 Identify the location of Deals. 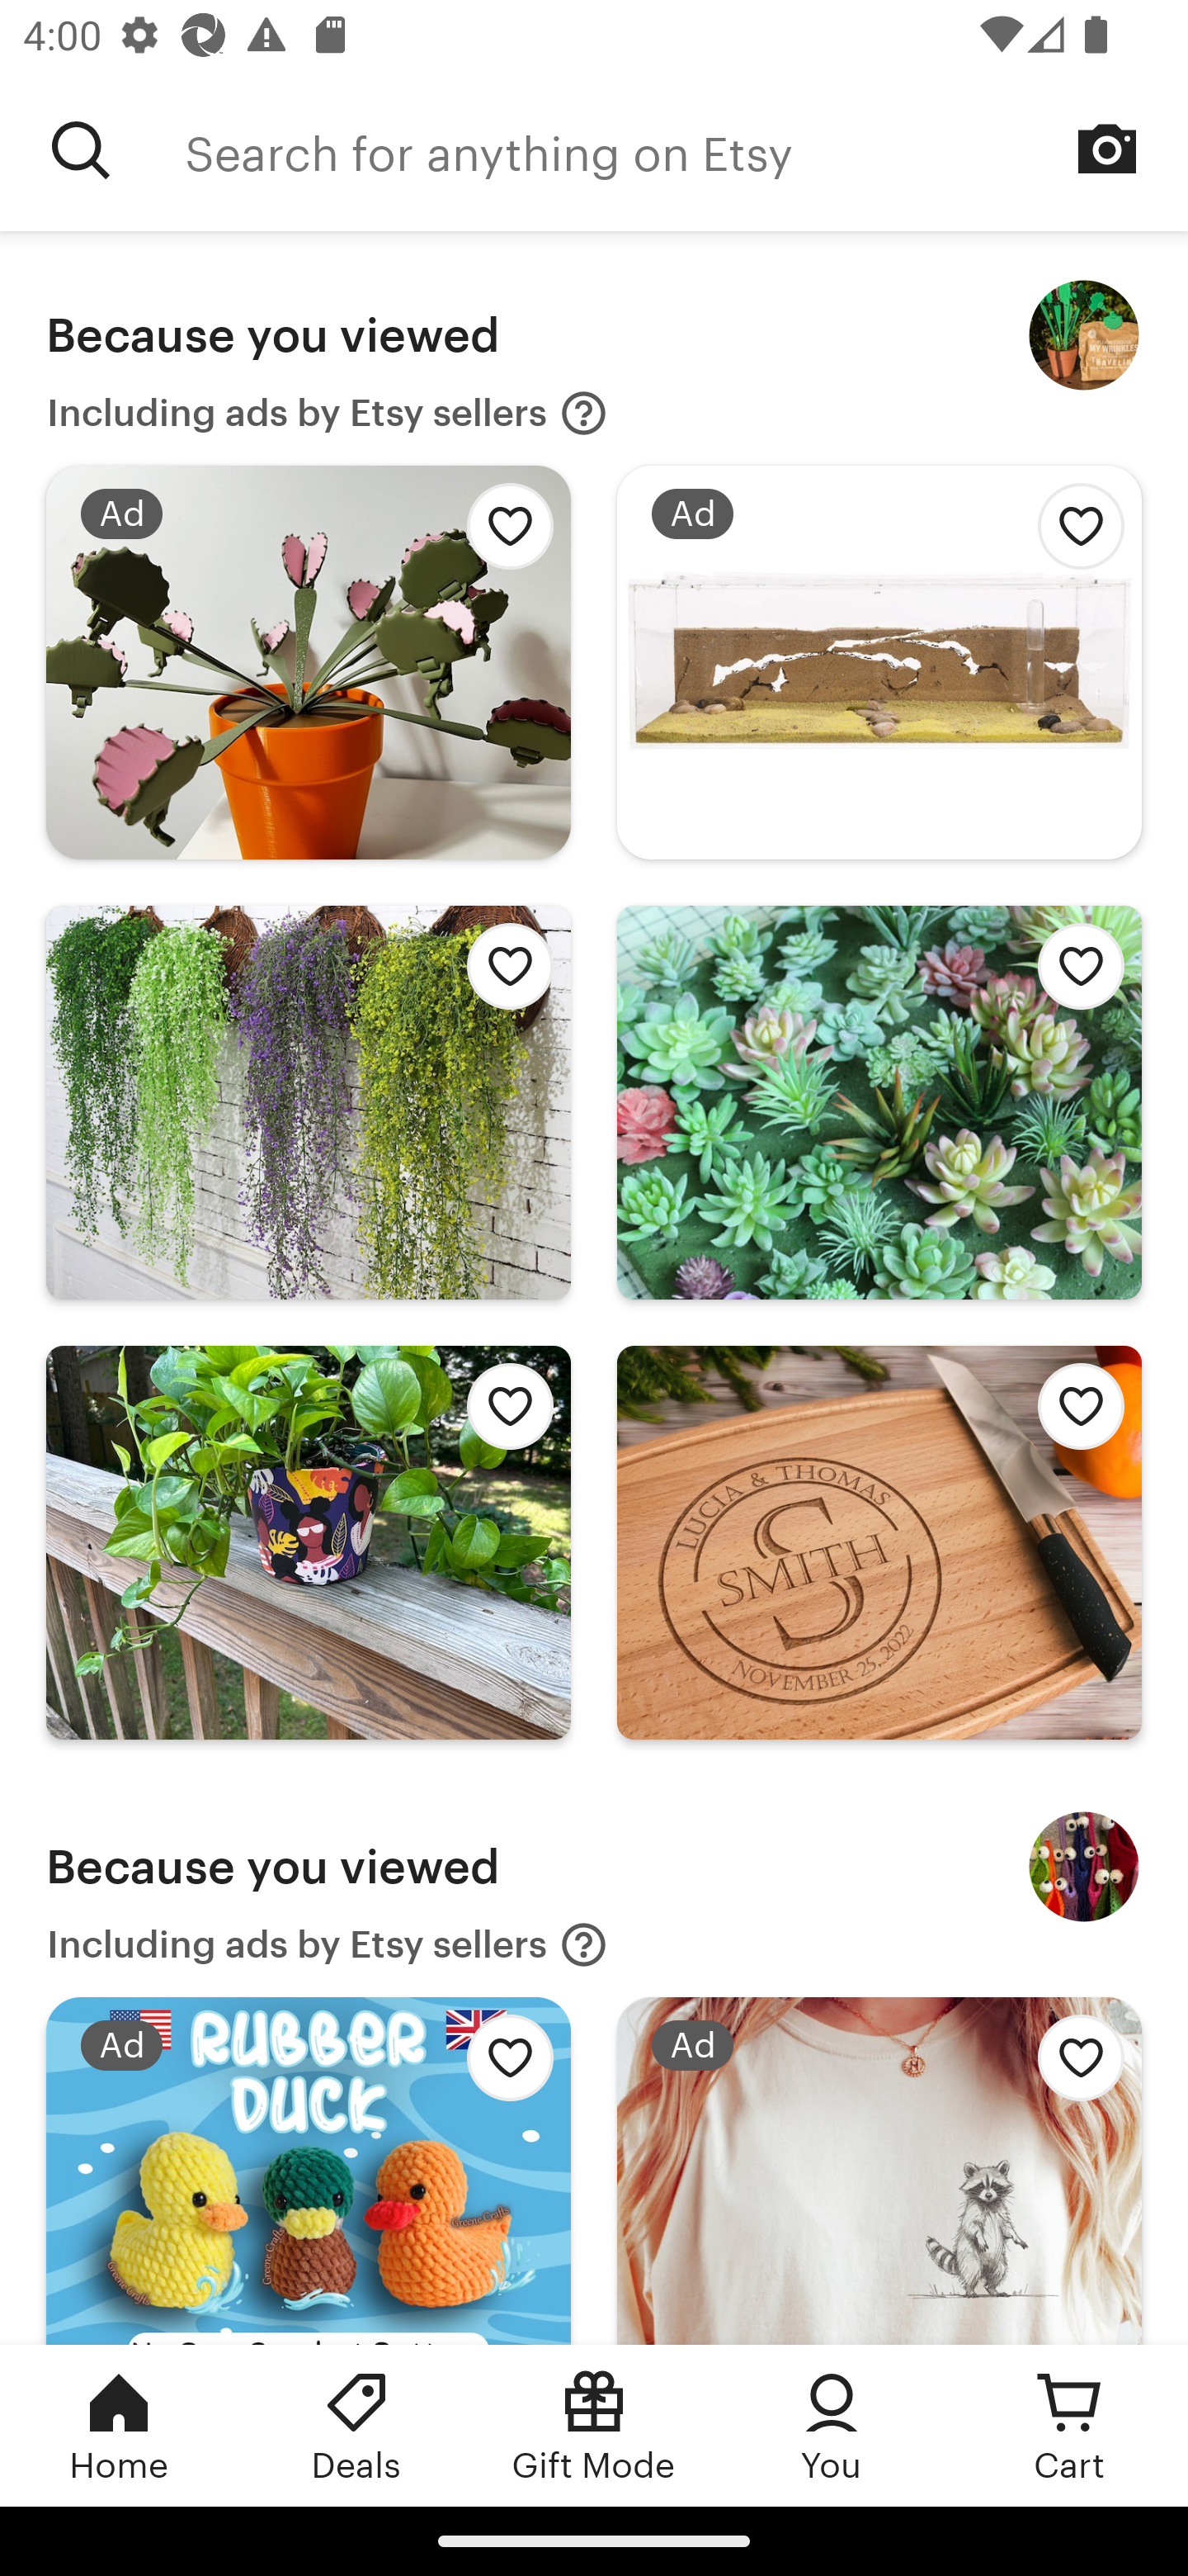
(356, 2425).